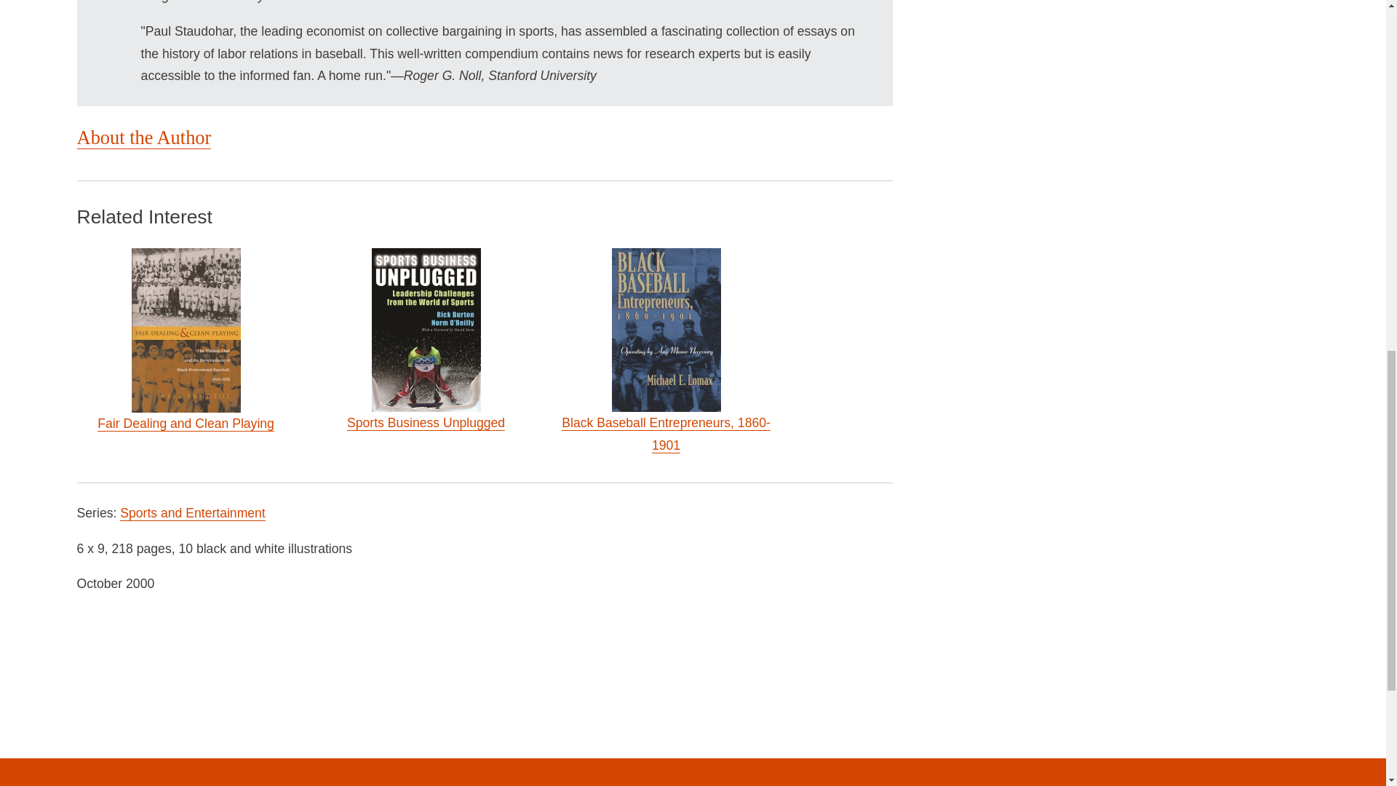 The height and width of the screenshot is (786, 1397). What do you see at coordinates (231, 774) in the screenshot?
I see `YouTube` at bounding box center [231, 774].